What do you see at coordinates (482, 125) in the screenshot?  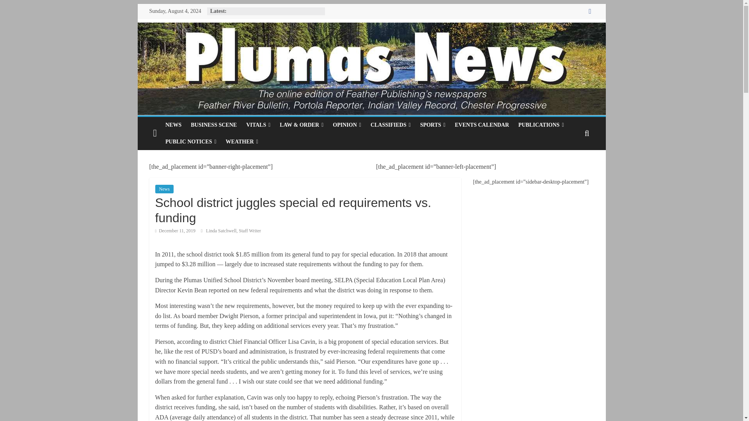 I see `EVENTS CALENDAR` at bounding box center [482, 125].